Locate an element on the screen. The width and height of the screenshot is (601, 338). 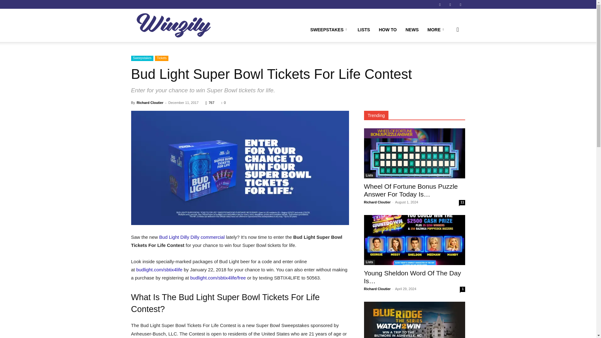
Search is located at coordinates (448, 59).